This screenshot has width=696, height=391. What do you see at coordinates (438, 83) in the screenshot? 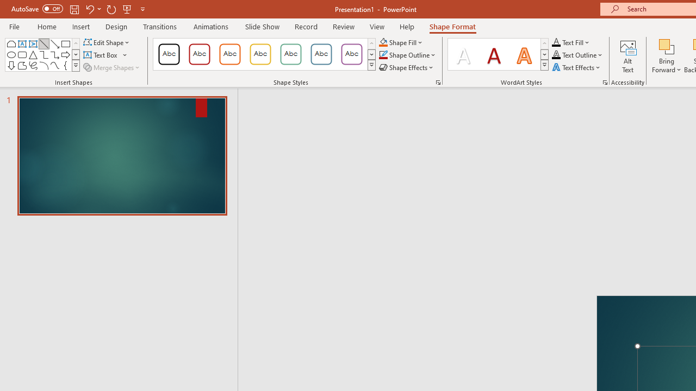
I see `Format Object...` at bounding box center [438, 83].